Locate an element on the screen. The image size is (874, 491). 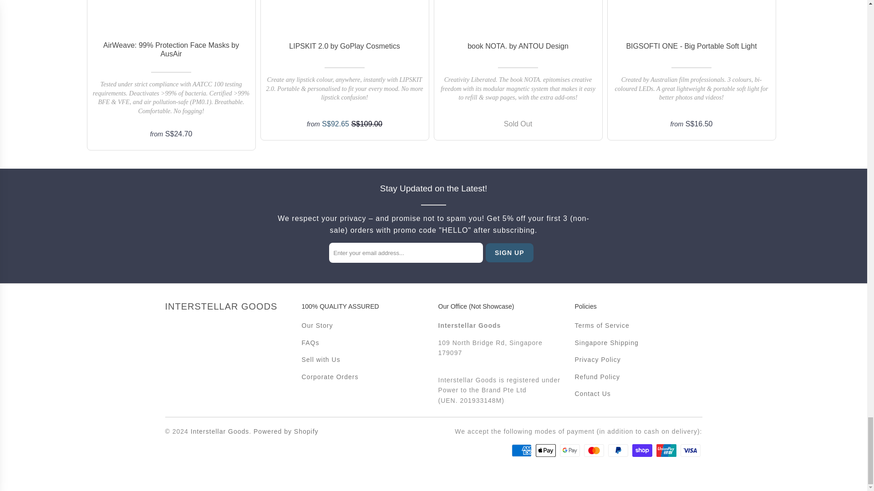
American Express is located at coordinates (522, 450).